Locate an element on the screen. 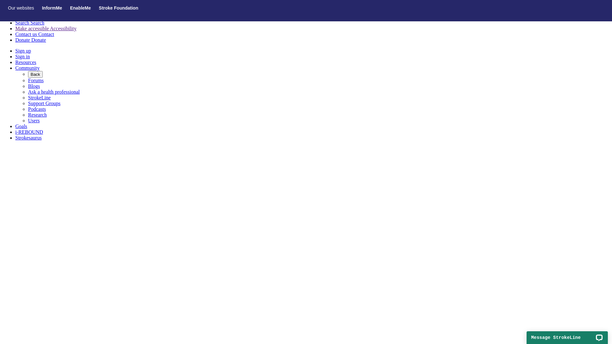 This screenshot has width=612, height=344. Ask a health professional is located at coordinates (54, 92).